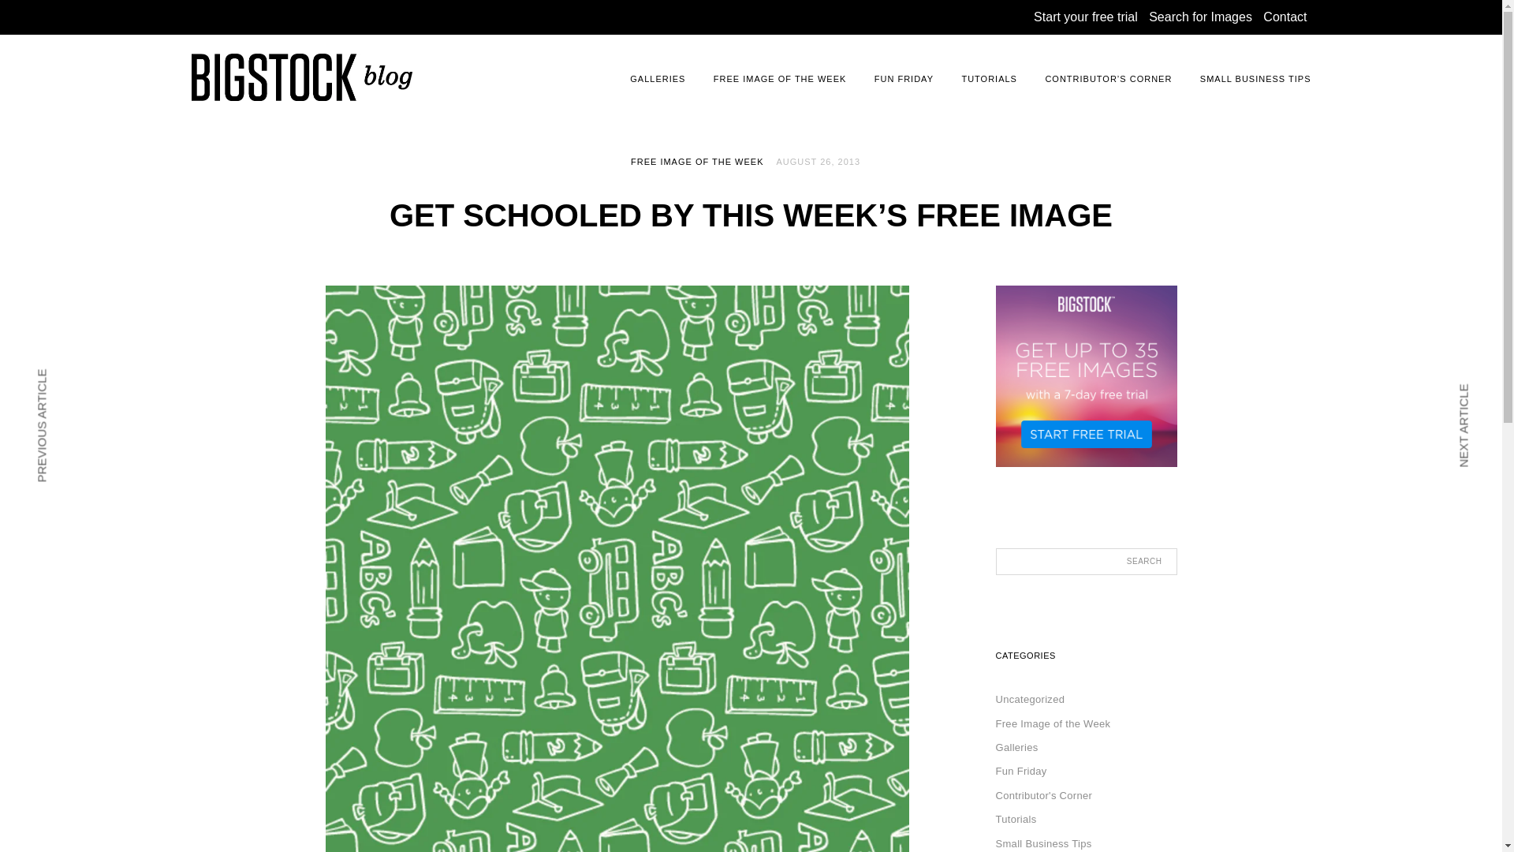 The width and height of the screenshot is (1514, 852). What do you see at coordinates (1086, 17) in the screenshot?
I see `Start your free trial` at bounding box center [1086, 17].